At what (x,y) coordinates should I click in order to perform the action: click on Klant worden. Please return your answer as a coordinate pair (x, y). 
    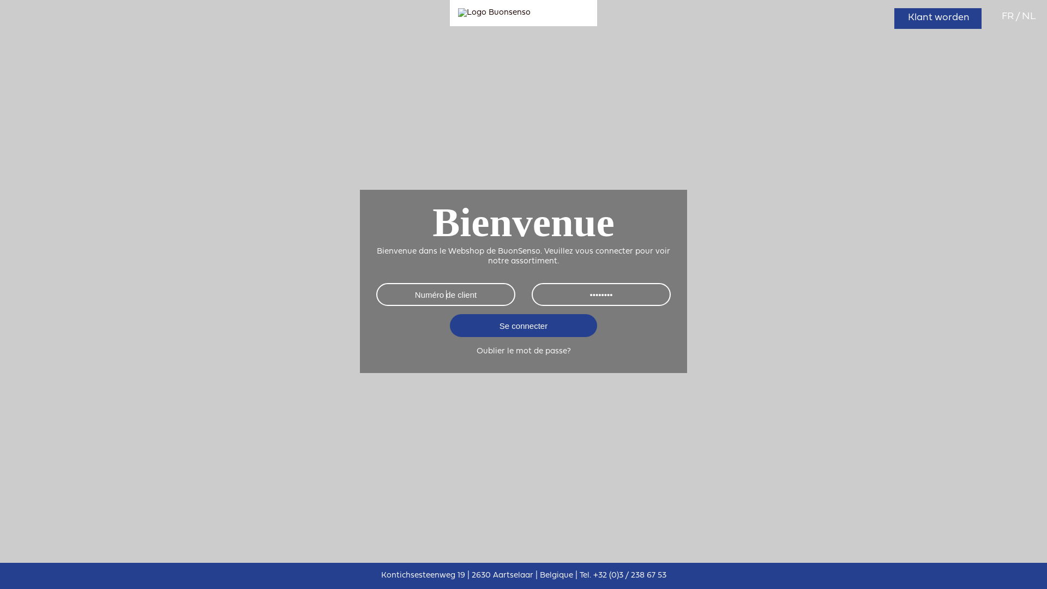
    Looking at the image, I should click on (938, 19).